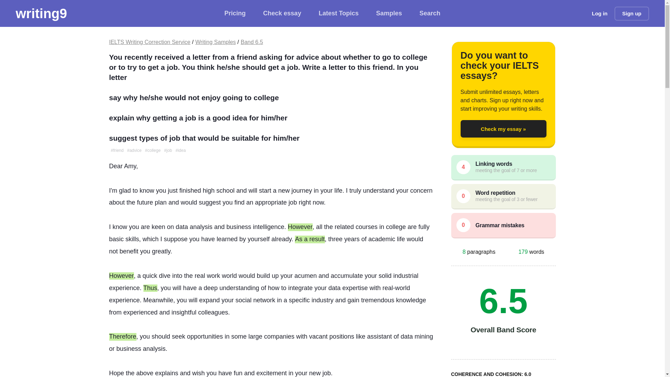  Describe the element at coordinates (41, 13) in the screenshot. I see `IELTS Essay Checker` at that location.